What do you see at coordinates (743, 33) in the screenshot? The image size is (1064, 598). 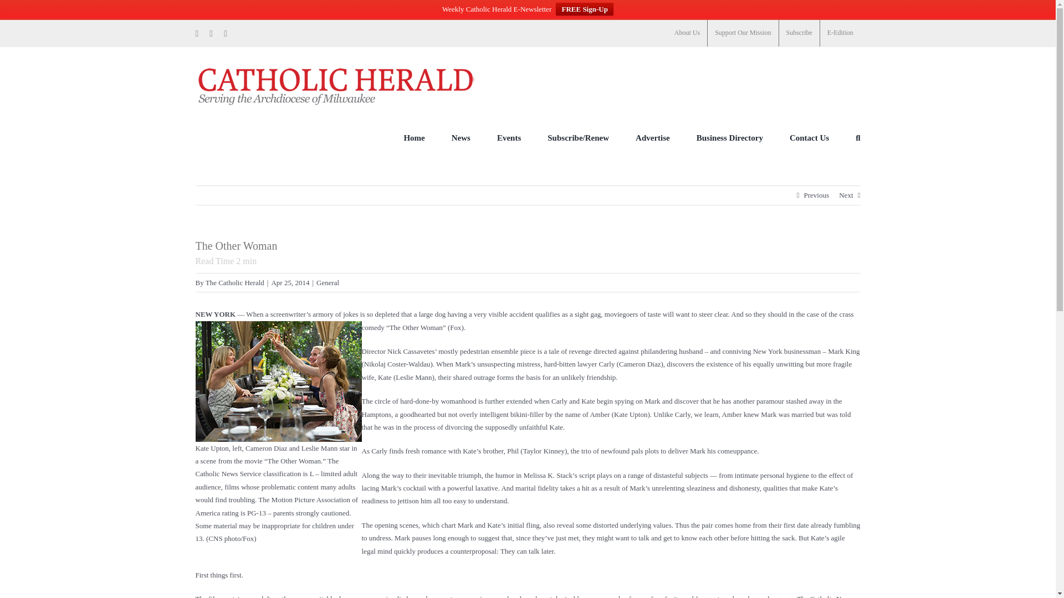 I see `Support Our Mission` at bounding box center [743, 33].